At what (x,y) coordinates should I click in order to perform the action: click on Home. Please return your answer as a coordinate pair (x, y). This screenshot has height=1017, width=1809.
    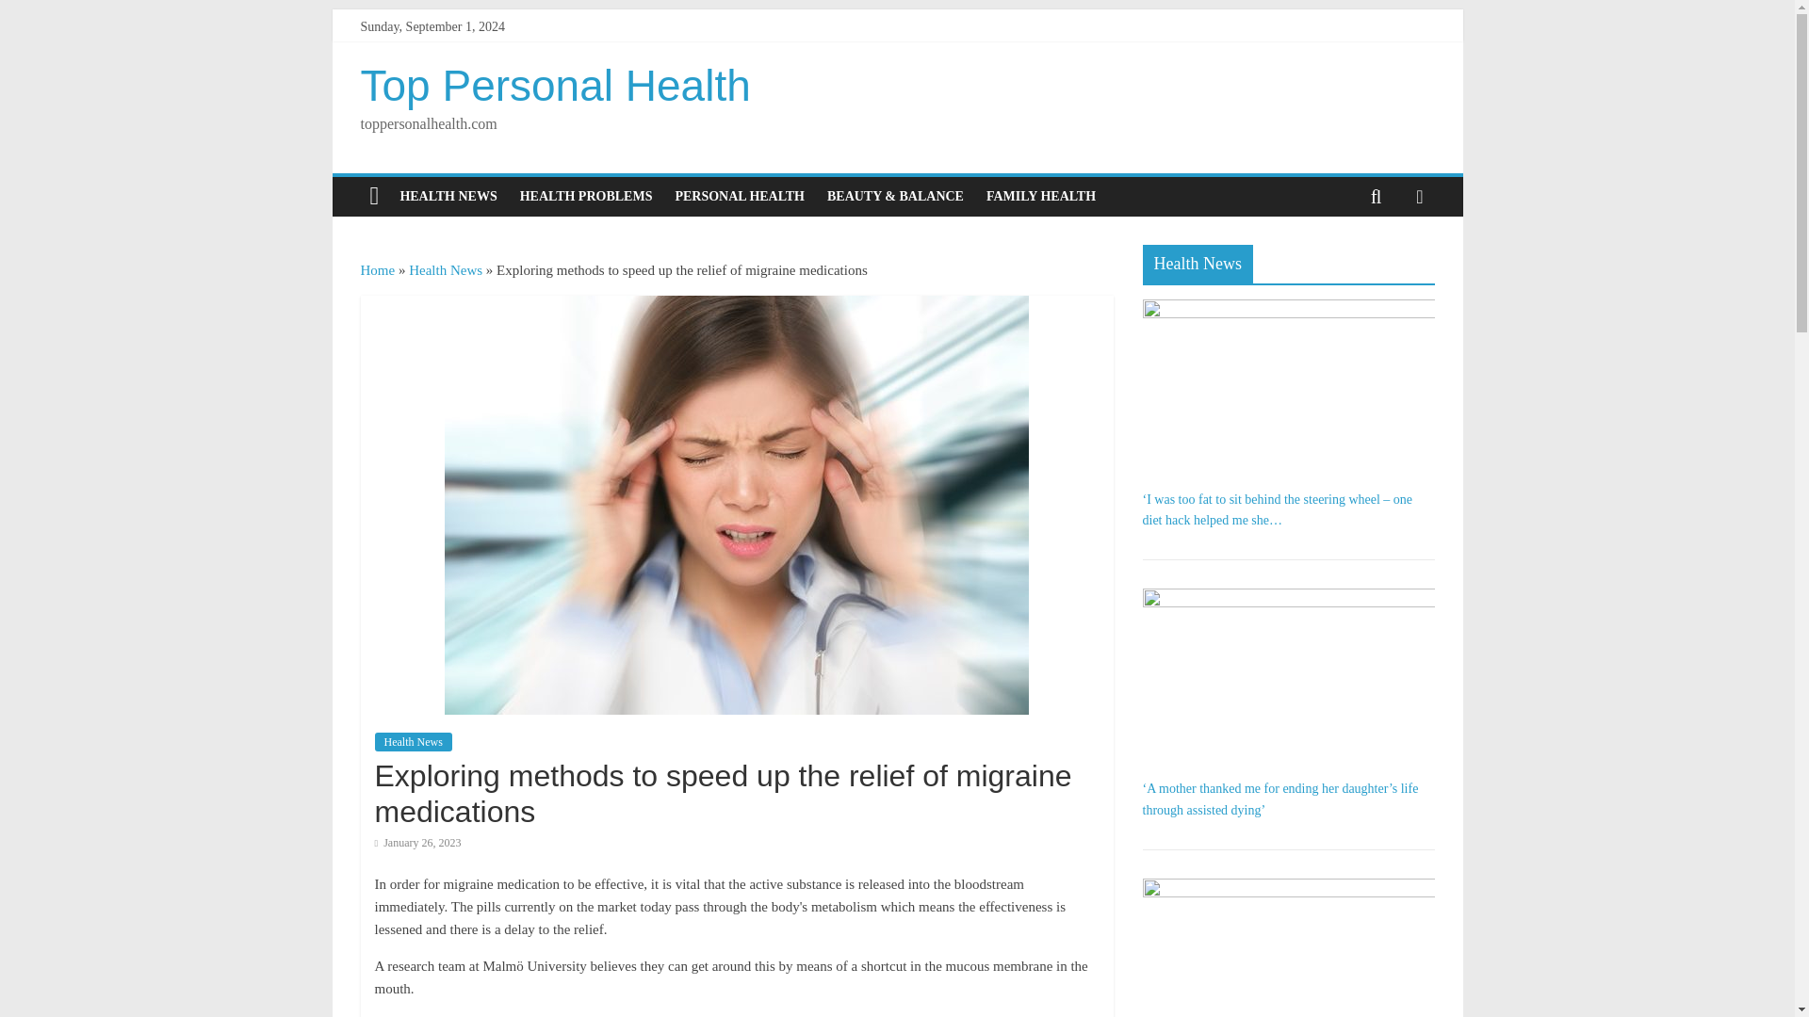
    Looking at the image, I should click on (377, 269).